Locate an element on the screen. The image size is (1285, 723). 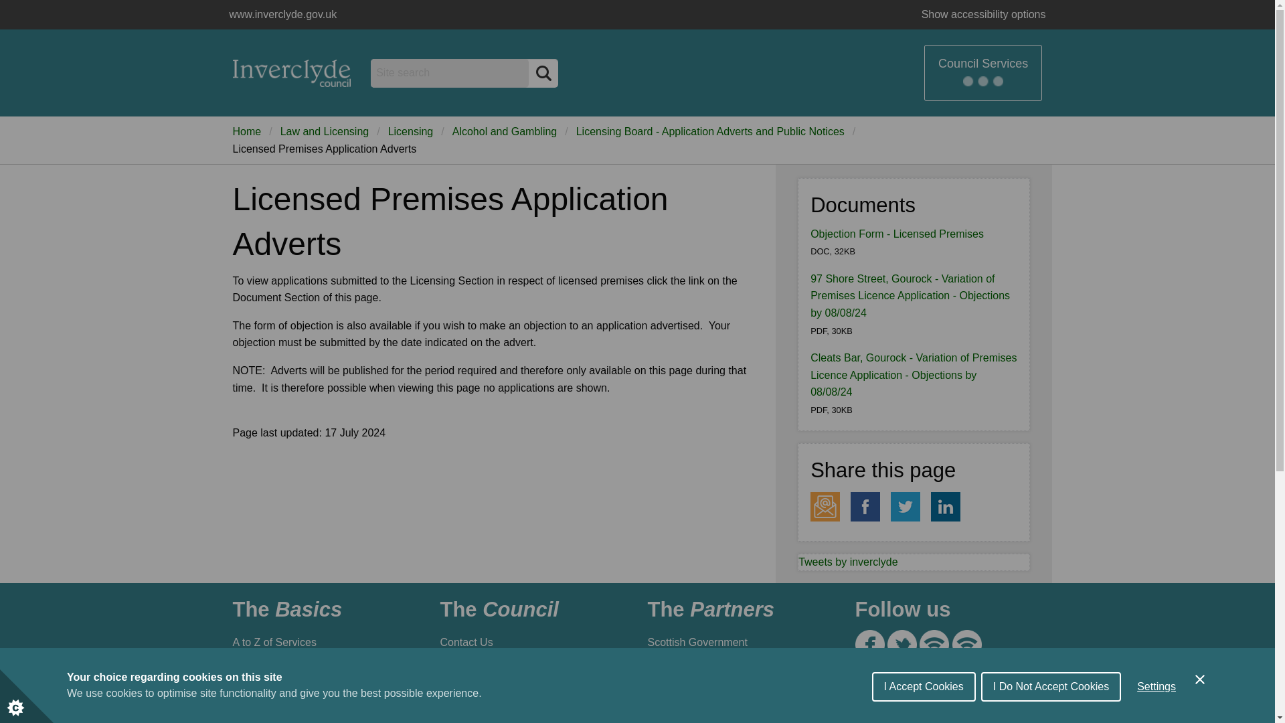
Alcohol and Gambling is located at coordinates (505, 131).